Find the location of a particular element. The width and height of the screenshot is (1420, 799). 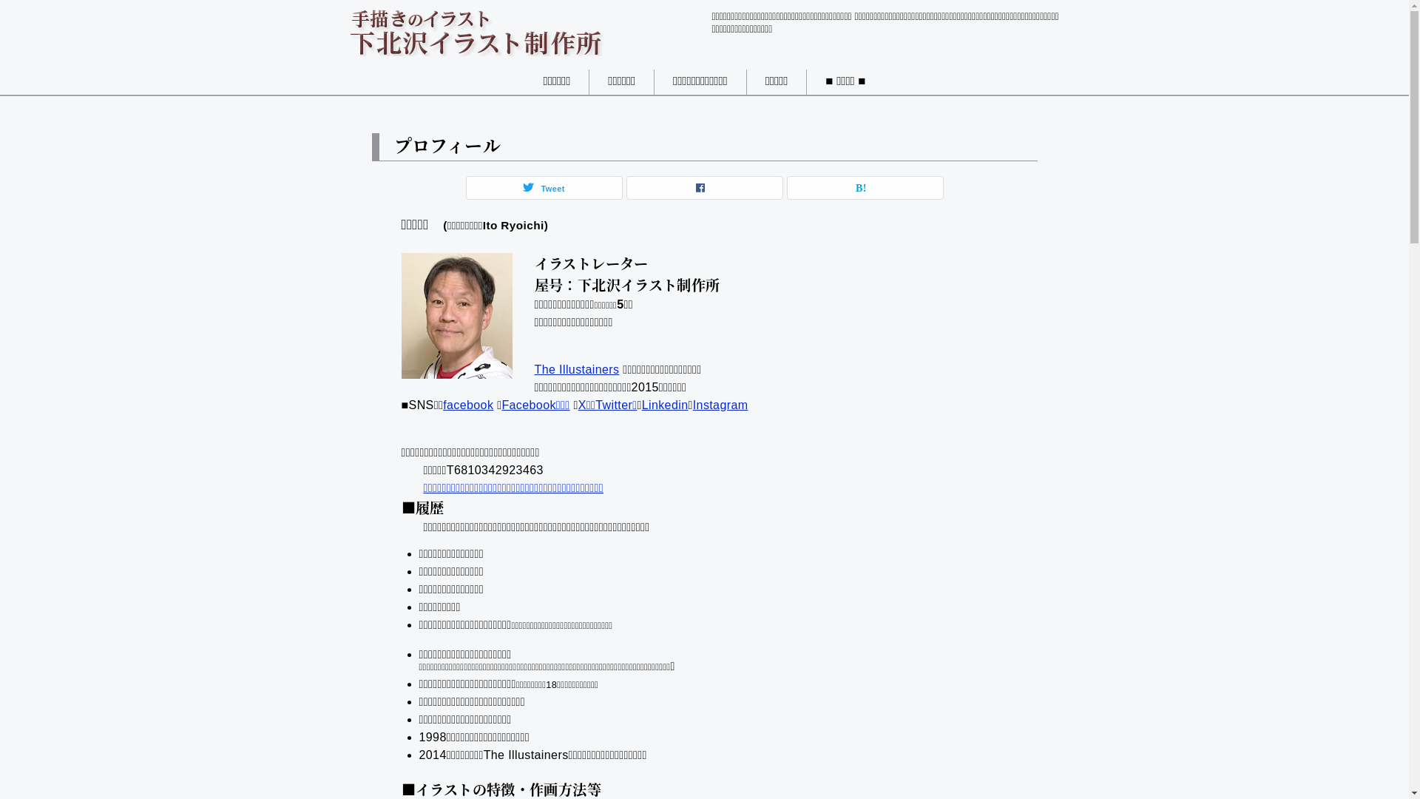

The Illustainers is located at coordinates (577, 370).